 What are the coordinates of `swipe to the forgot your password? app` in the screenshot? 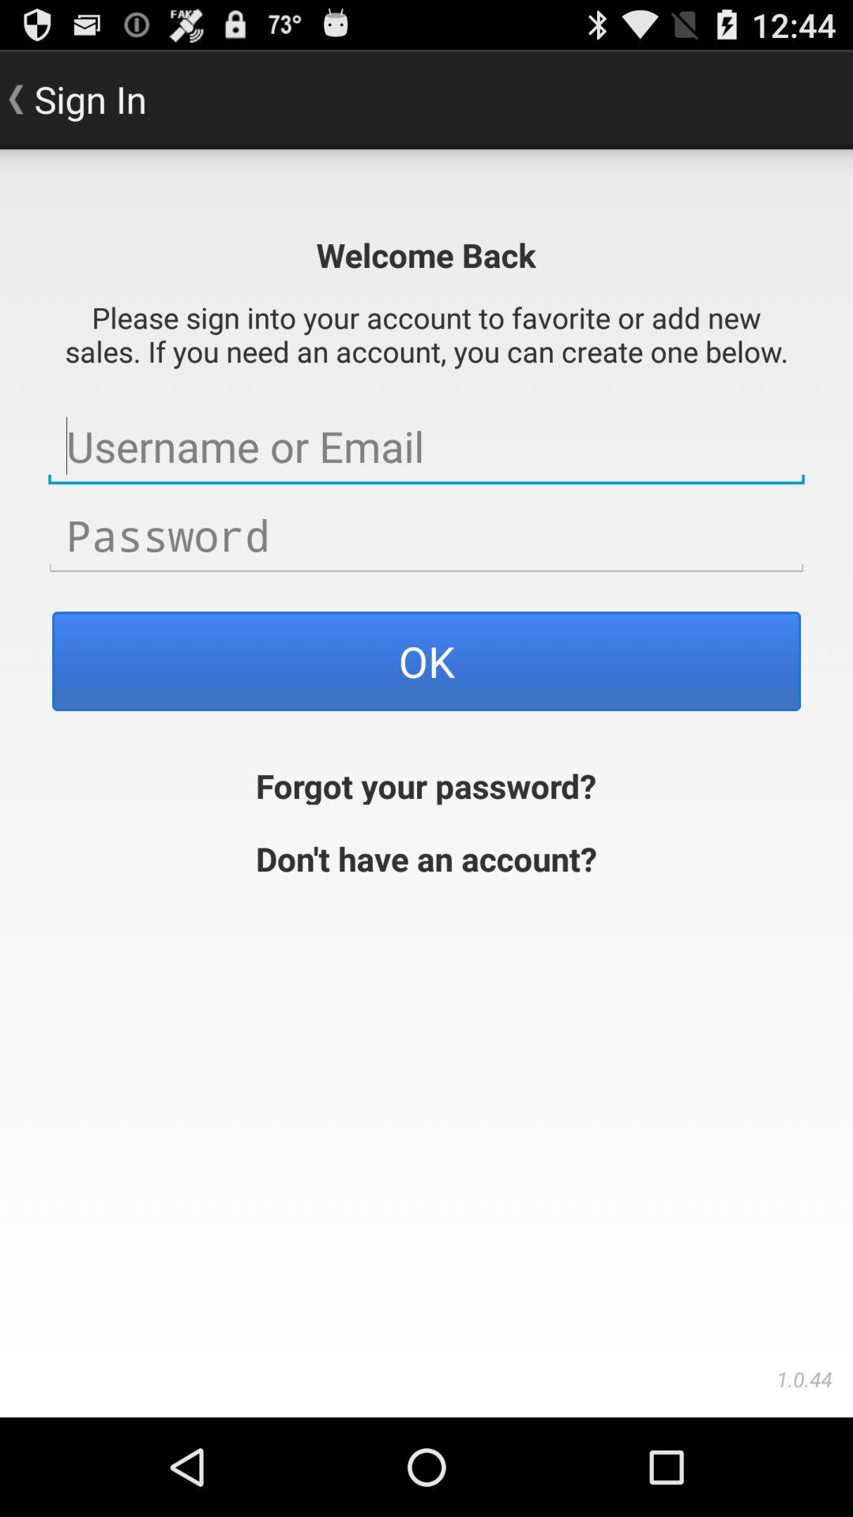 It's located at (426, 784).